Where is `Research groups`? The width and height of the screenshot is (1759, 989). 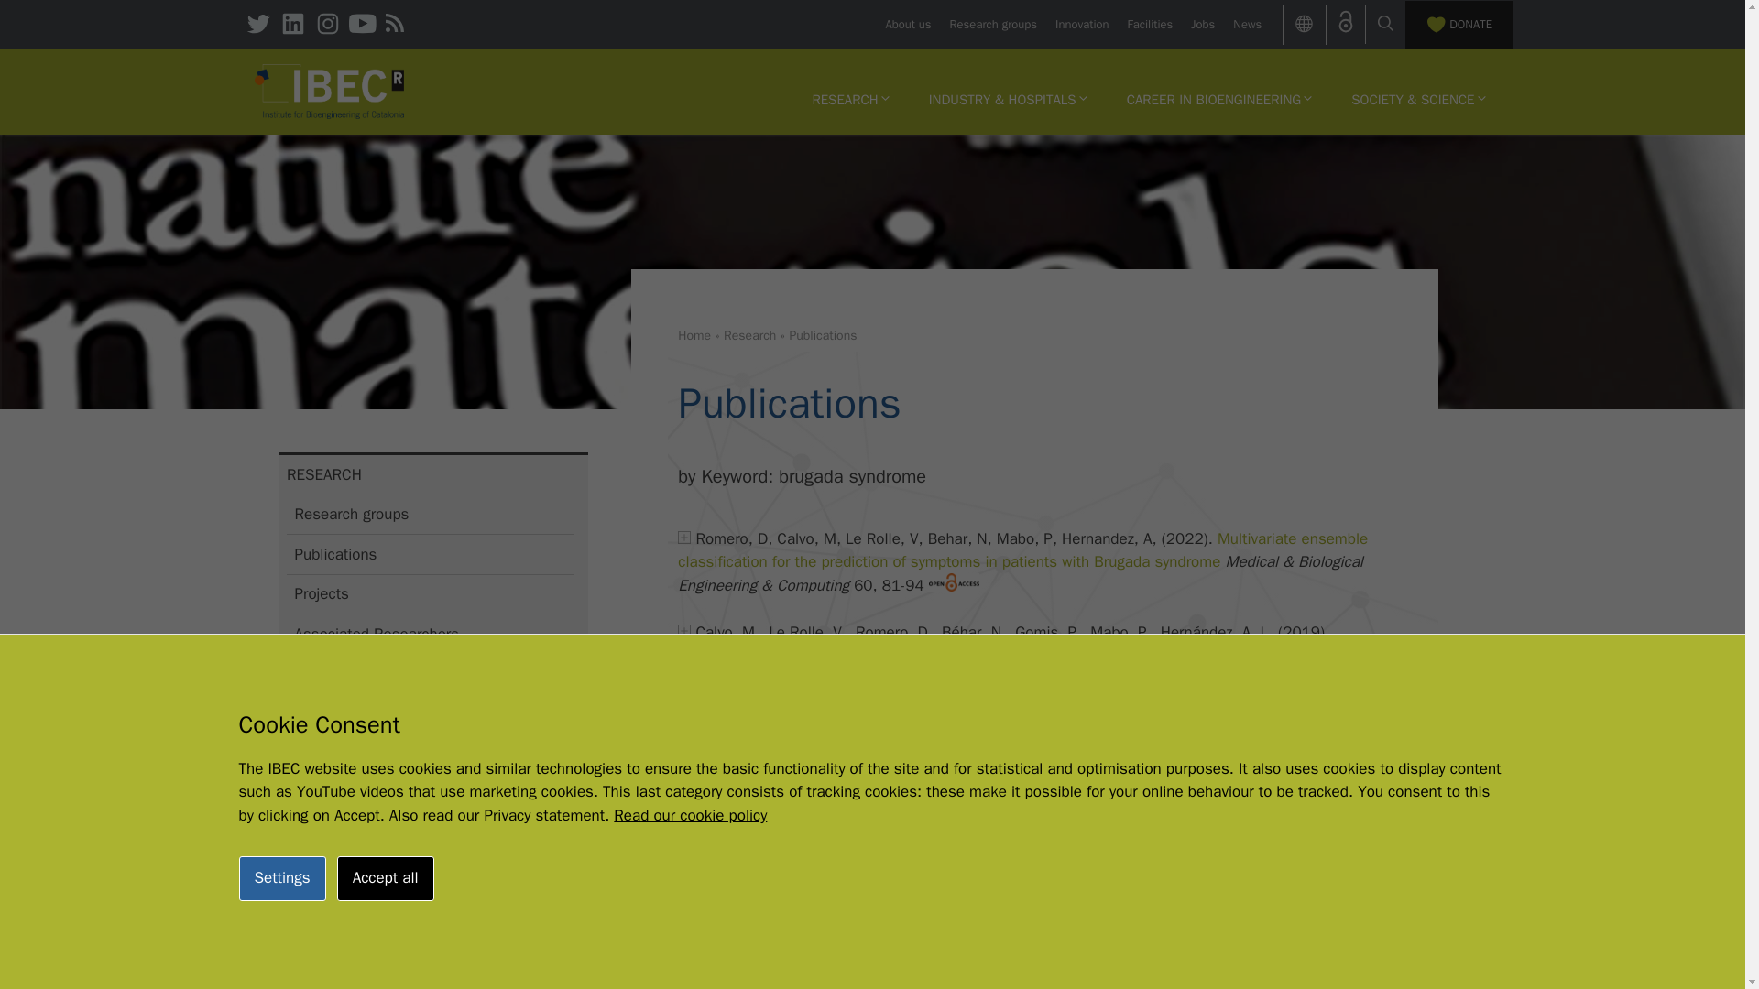 Research groups is located at coordinates (993, 24).